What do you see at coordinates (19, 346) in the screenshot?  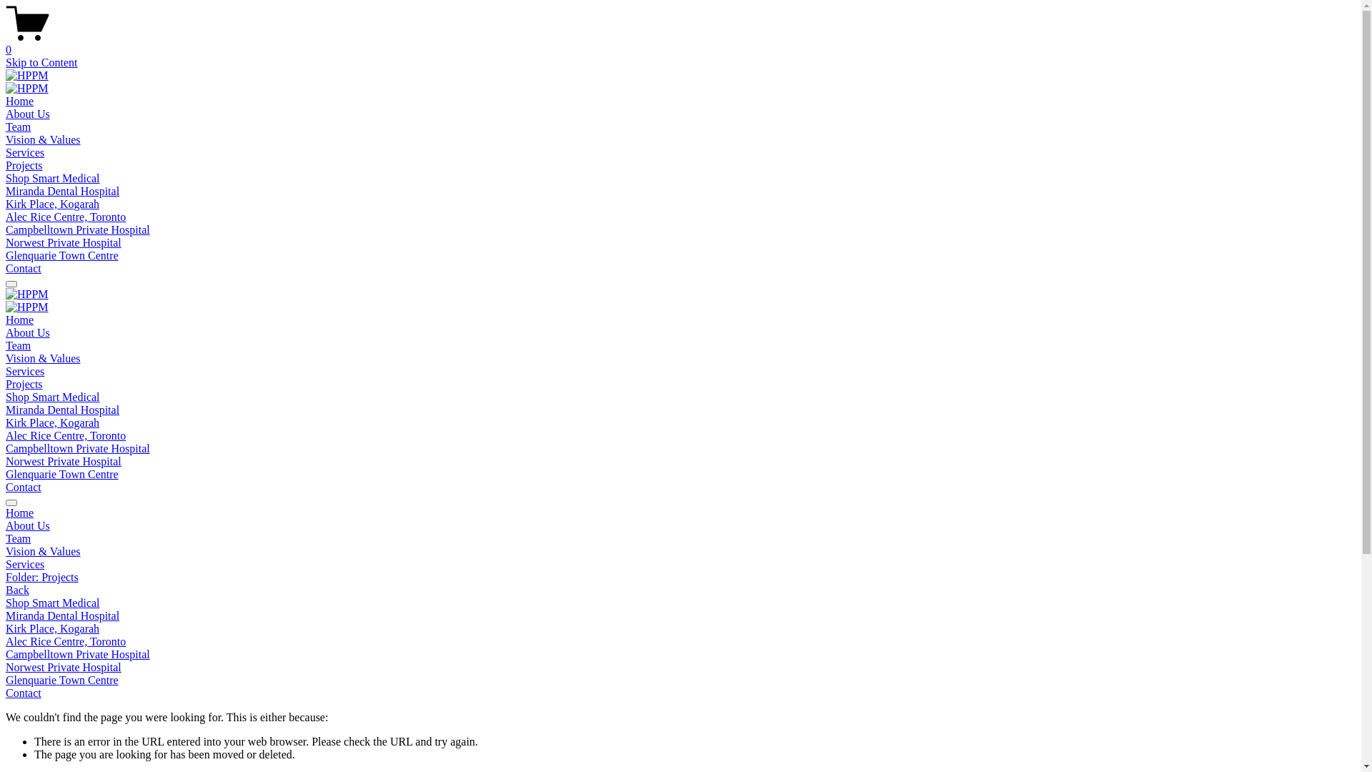 I see `Team` at bounding box center [19, 346].